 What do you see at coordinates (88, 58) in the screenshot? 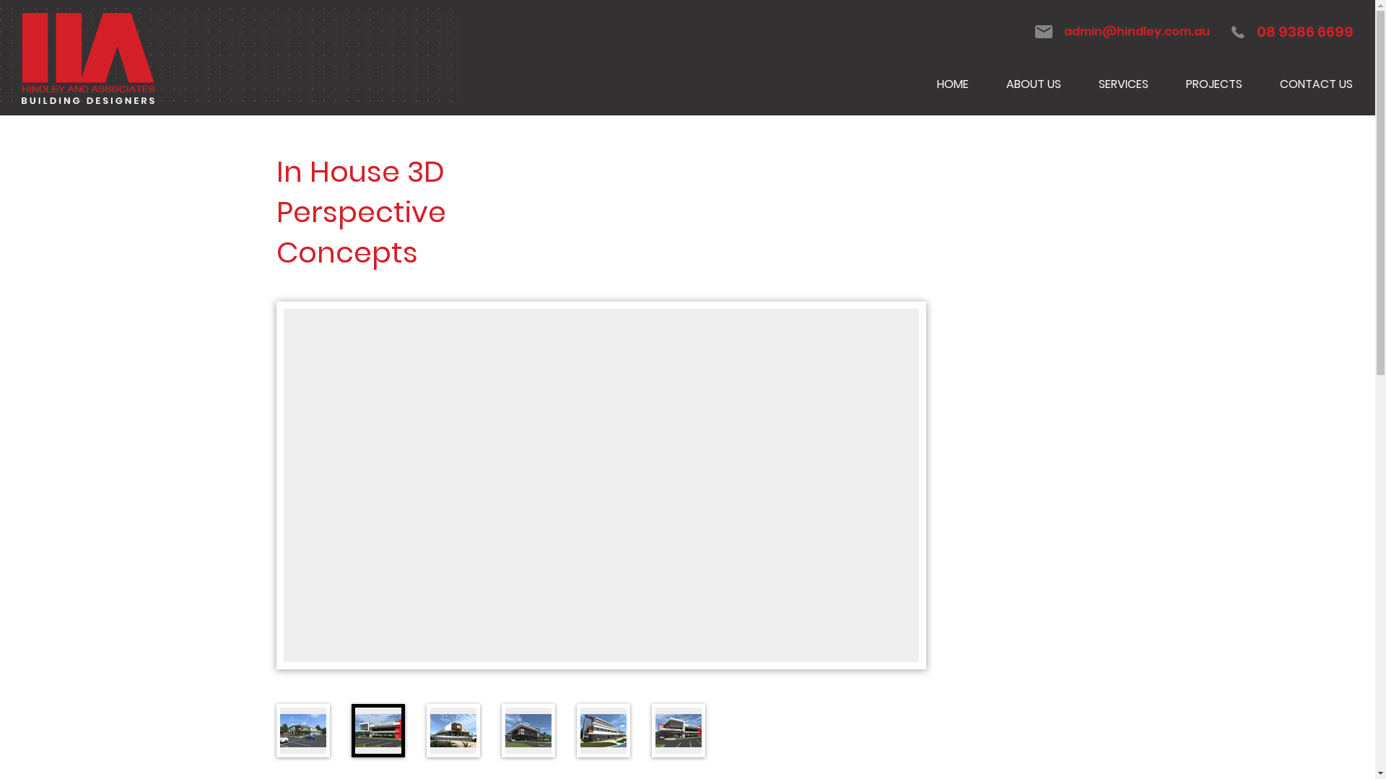
I see `Hindley And Associates` at bounding box center [88, 58].